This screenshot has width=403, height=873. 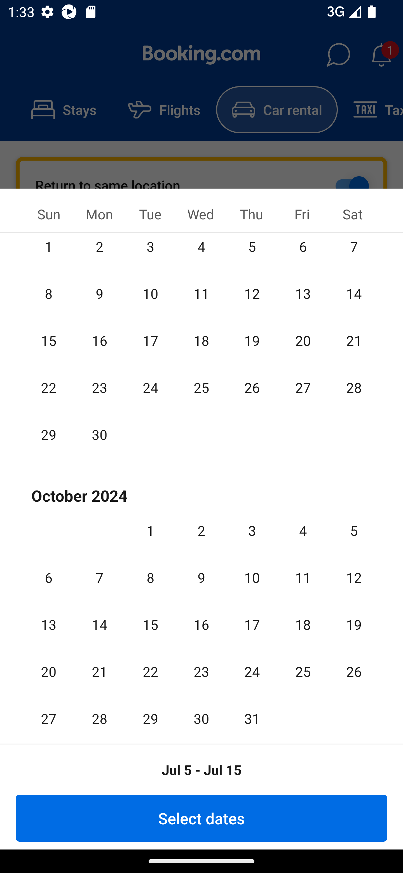 I want to click on Select dates, so click(x=201, y=818).